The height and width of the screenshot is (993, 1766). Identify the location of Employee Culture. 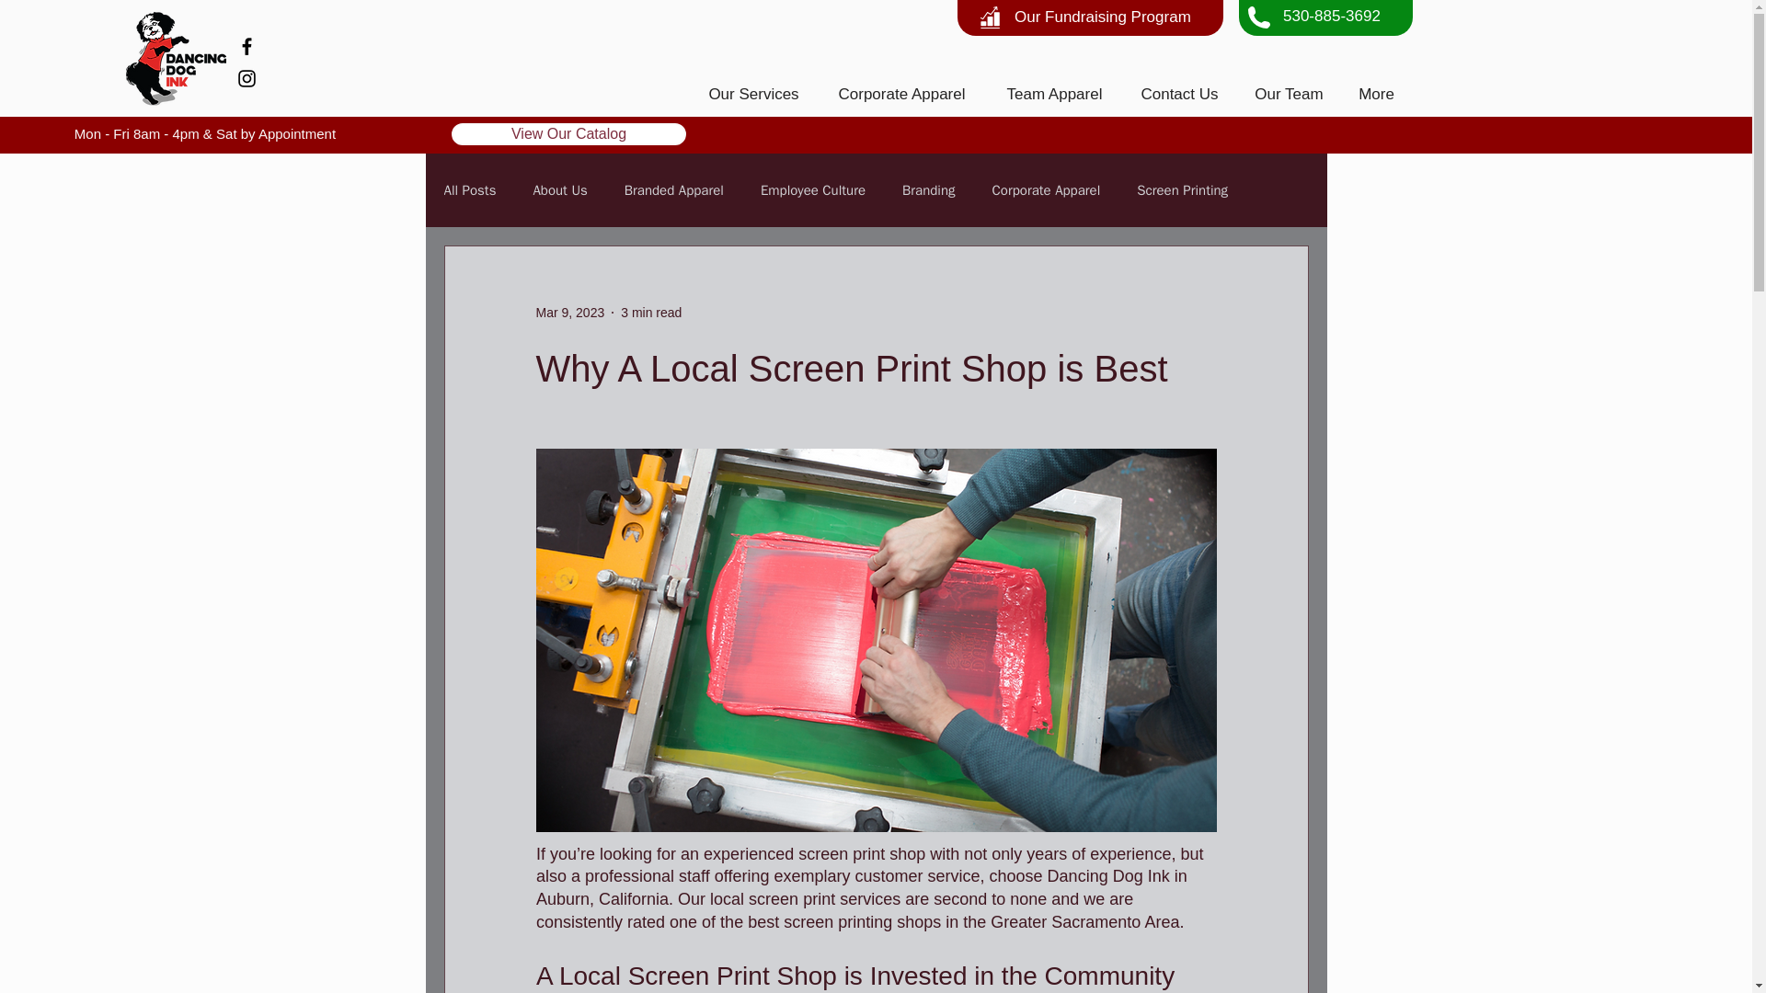
(813, 190).